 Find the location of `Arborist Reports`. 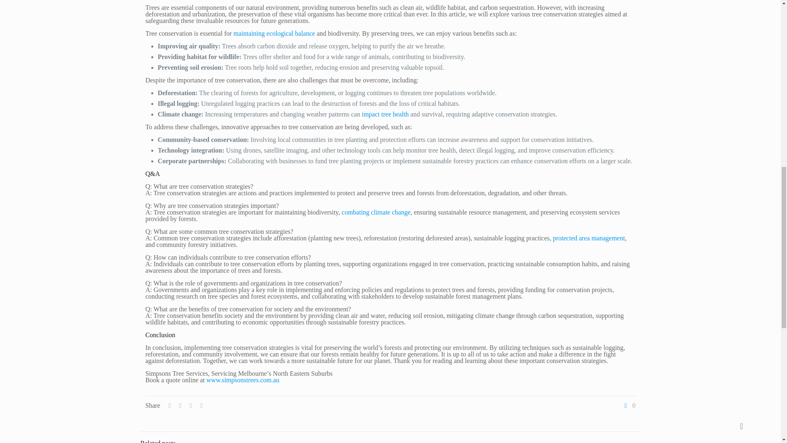

Arborist Reports is located at coordinates (385, 114).